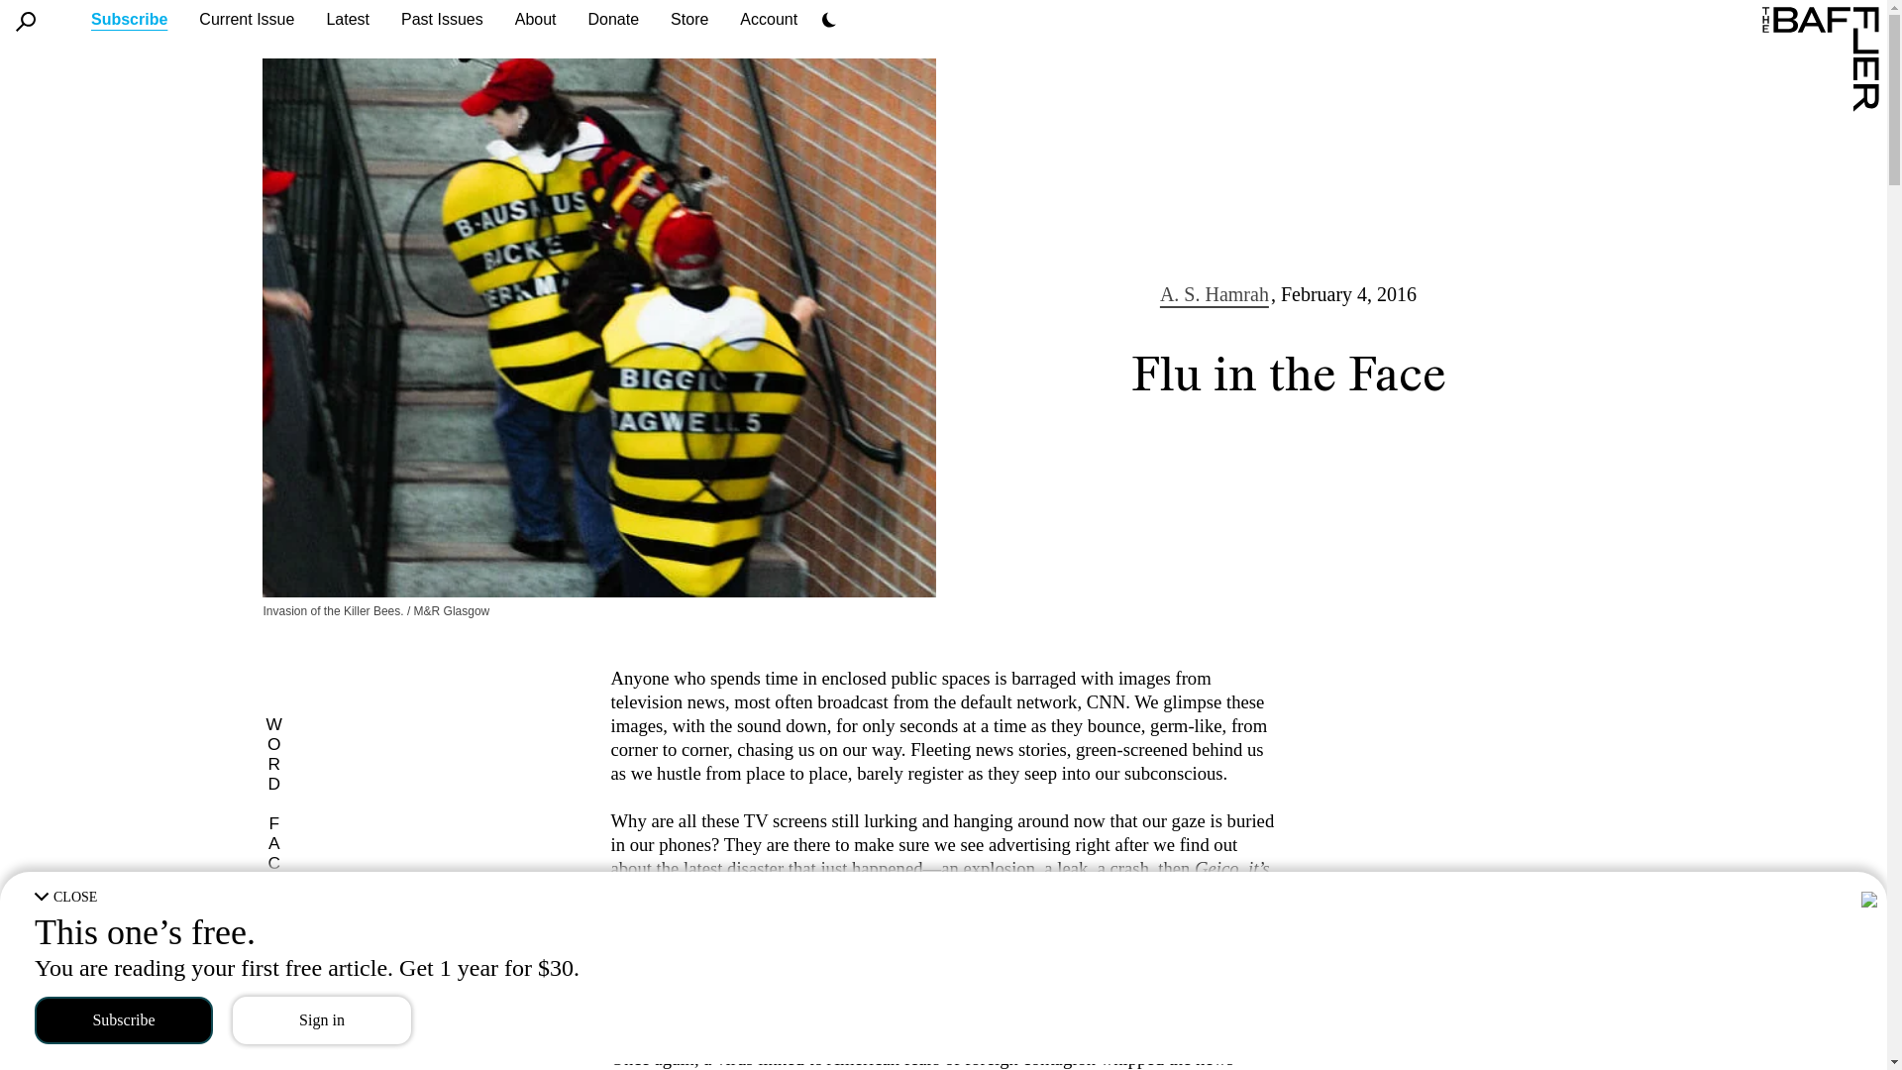 Image resolution: width=1902 pixels, height=1070 pixels. What do you see at coordinates (129, 19) in the screenshot?
I see `Subscribe` at bounding box center [129, 19].